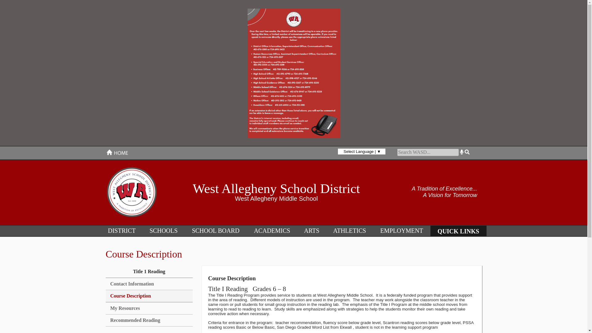 The image size is (592, 333). Describe the element at coordinates (117, 152) in the screenshot. I see `Home` at that location.